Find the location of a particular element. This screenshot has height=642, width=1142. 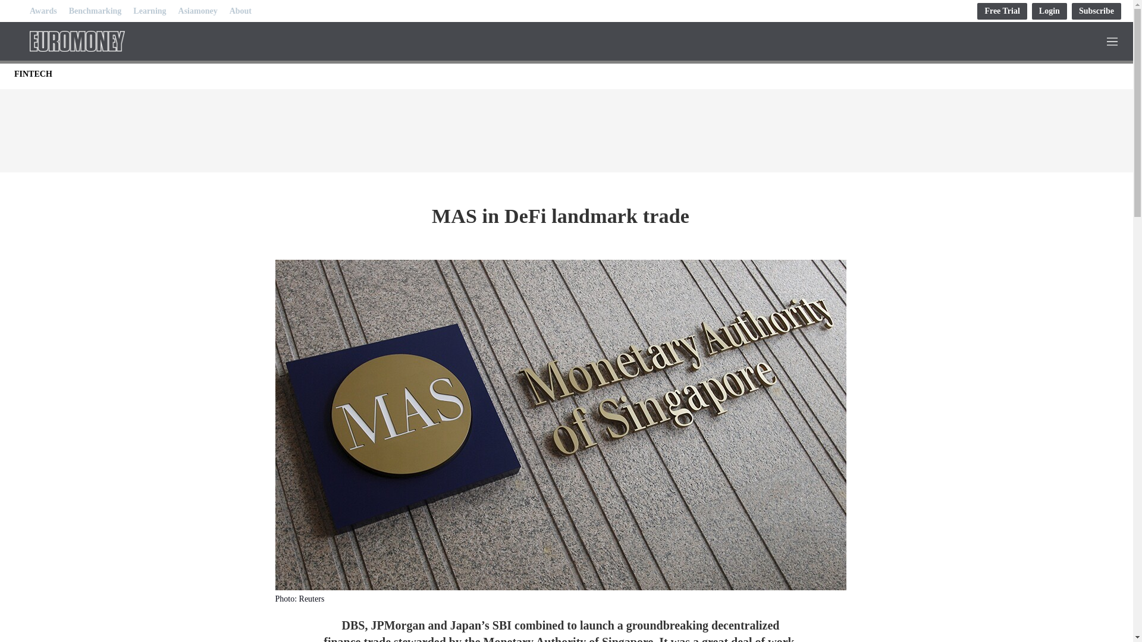

Learning is located at coordinates (149, 11).